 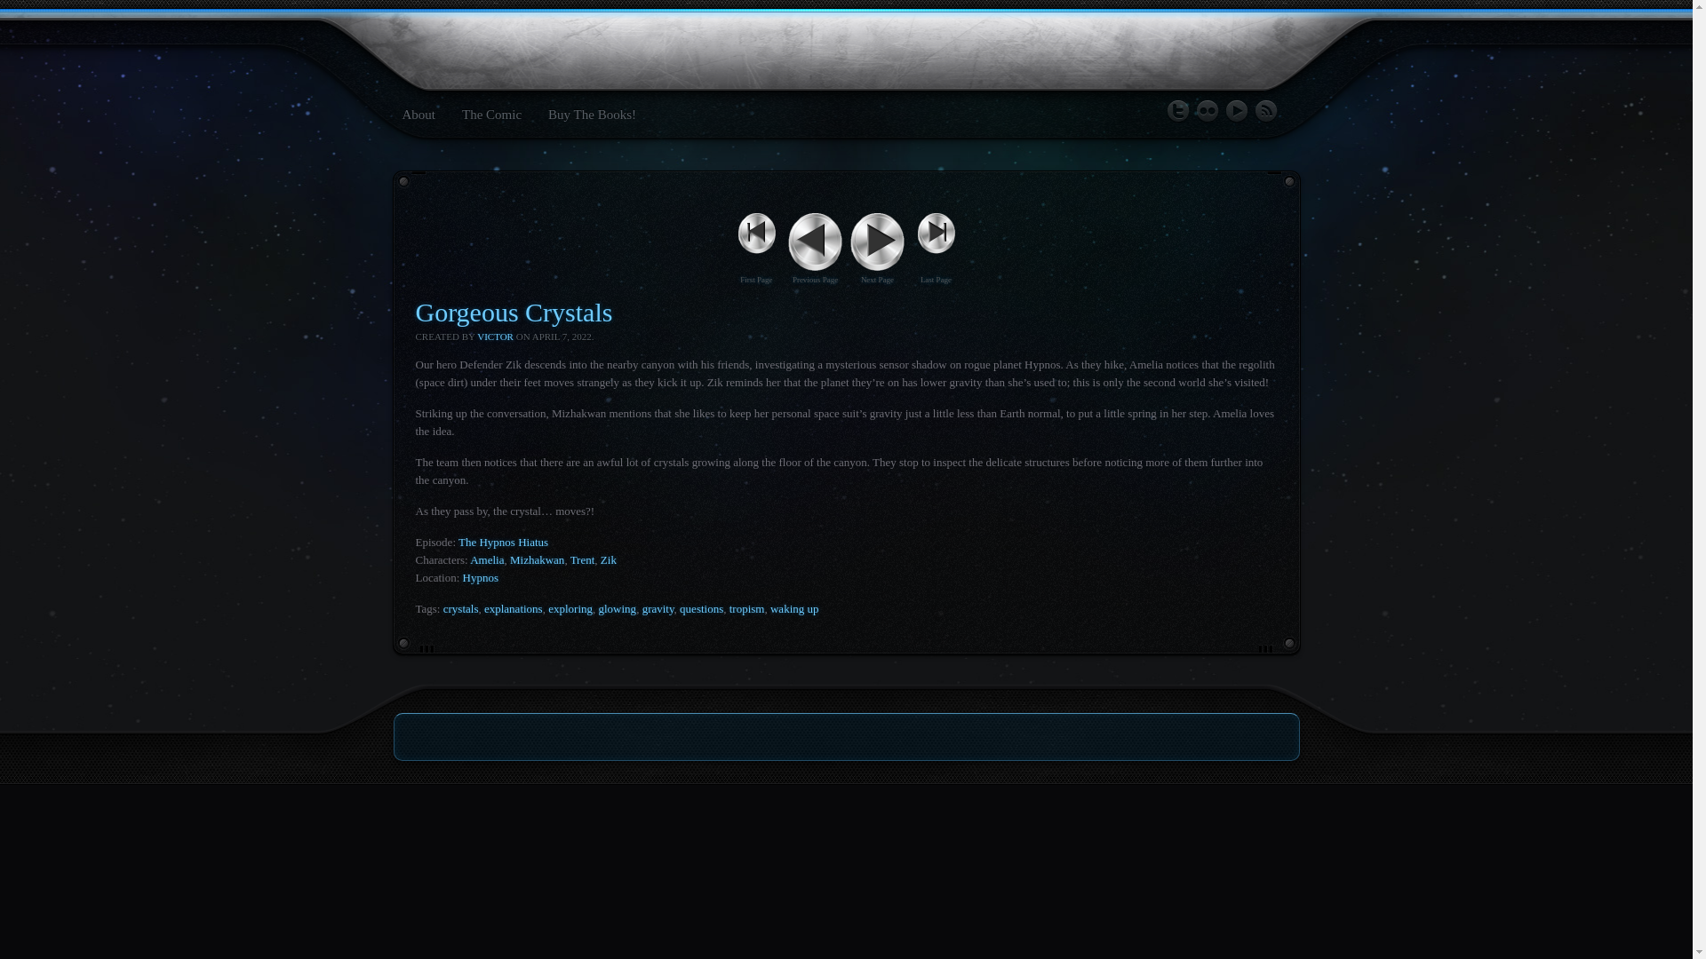 I want to click on Zik, so click(x=608, y=559).